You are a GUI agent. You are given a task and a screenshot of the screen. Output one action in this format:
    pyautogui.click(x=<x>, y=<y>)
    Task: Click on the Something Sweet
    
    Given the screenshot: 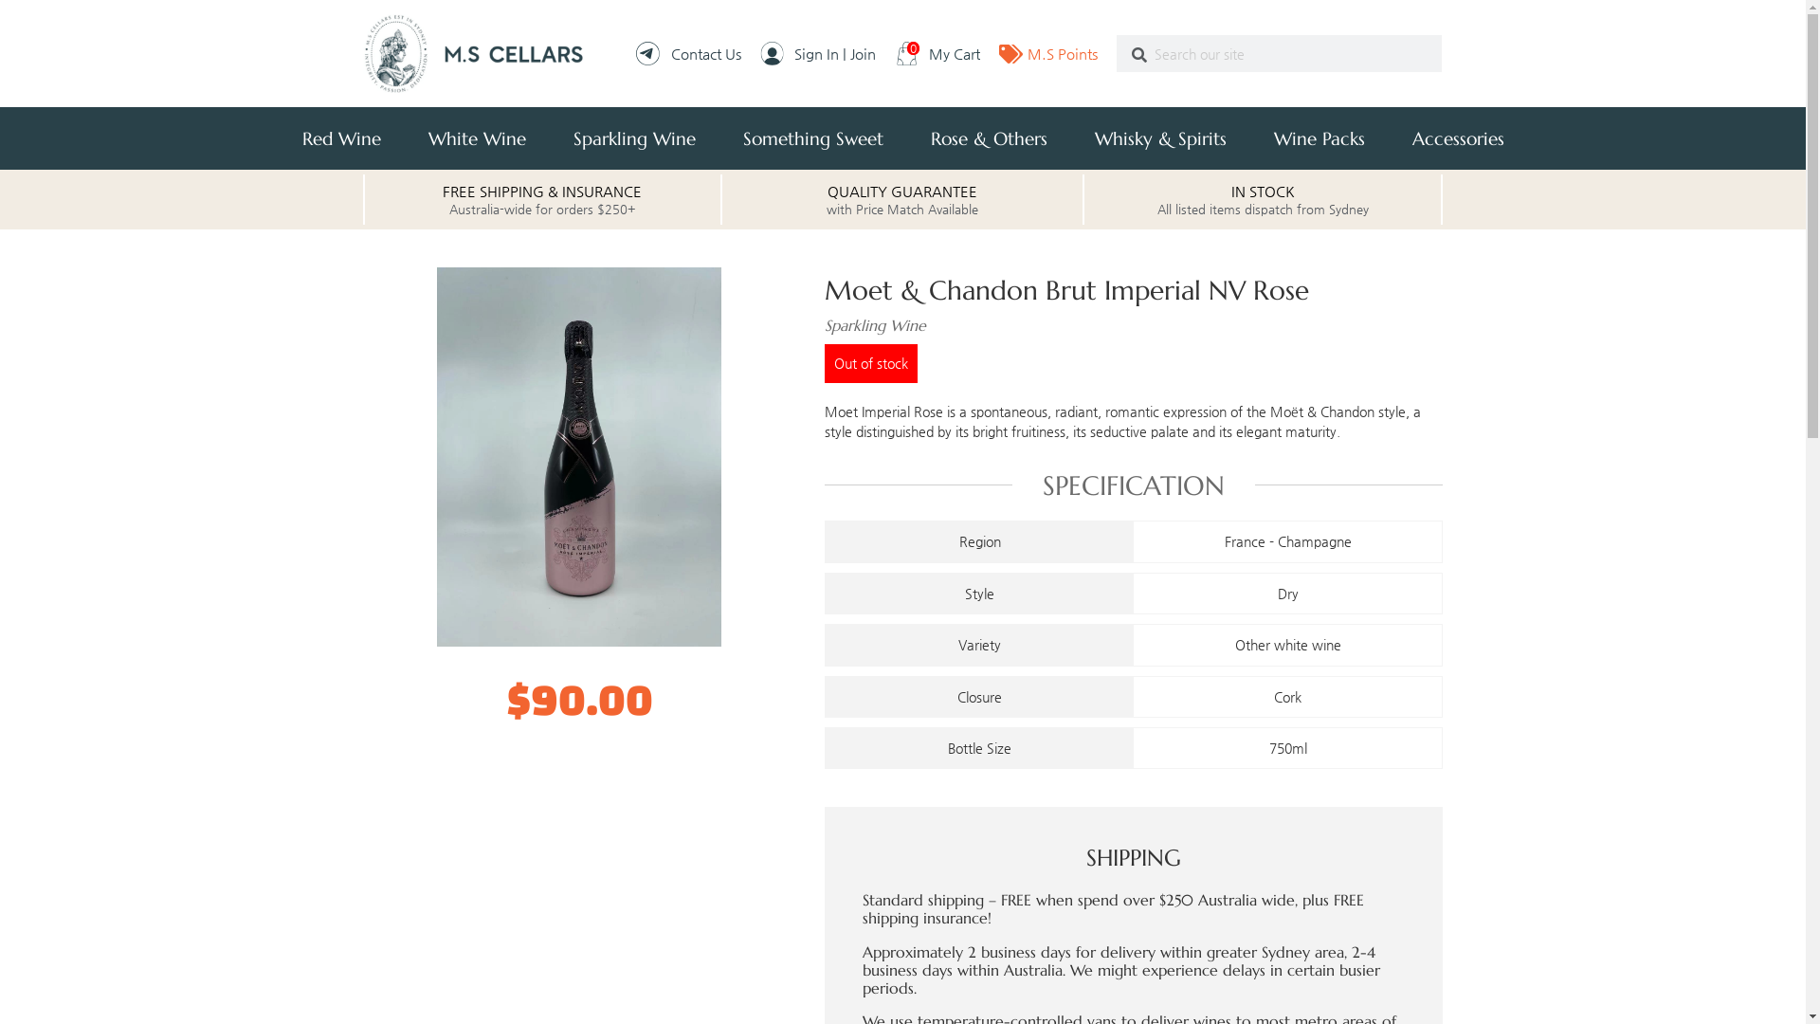 What is the action you would take?
    pyautogui.click(x=812, y=138)
    